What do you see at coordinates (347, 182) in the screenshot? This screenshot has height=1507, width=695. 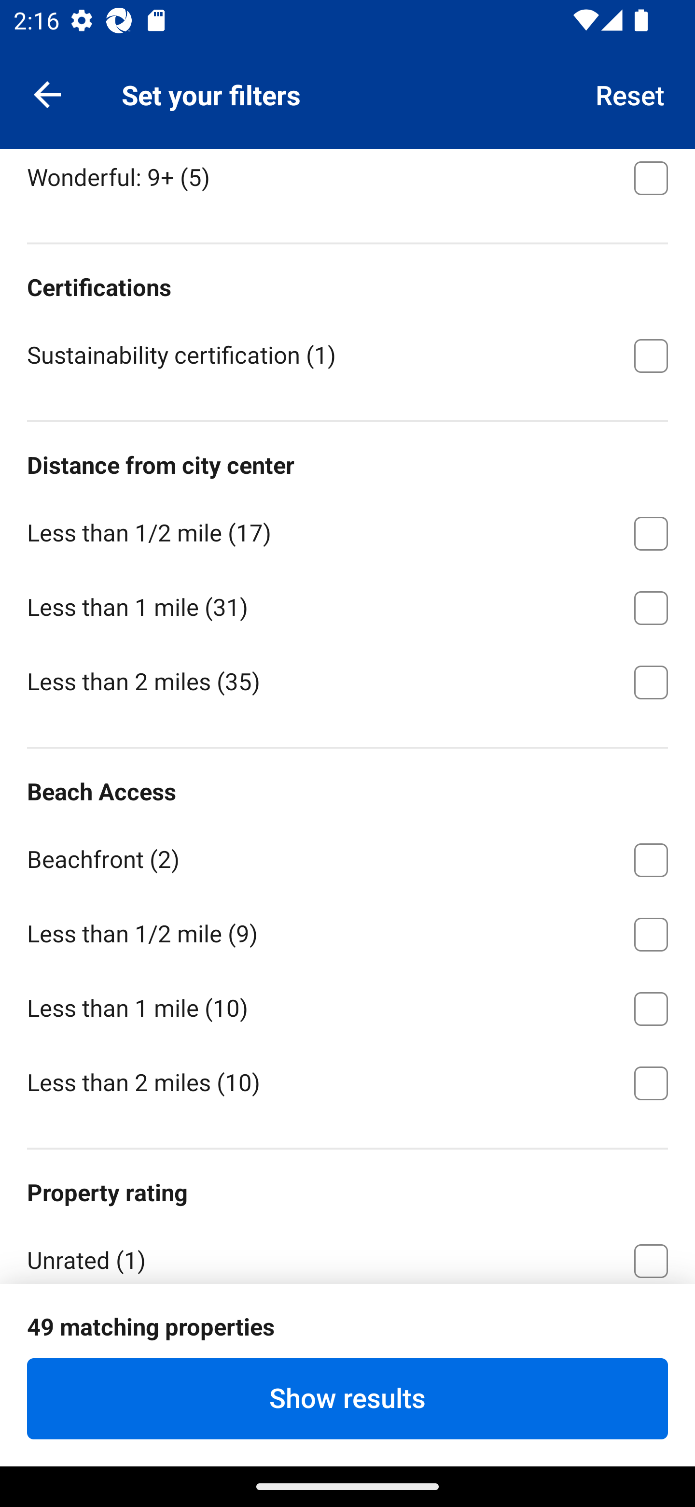 I see `Wonderful: 9+ ⁦(5)` at bounding box center [347, 182].